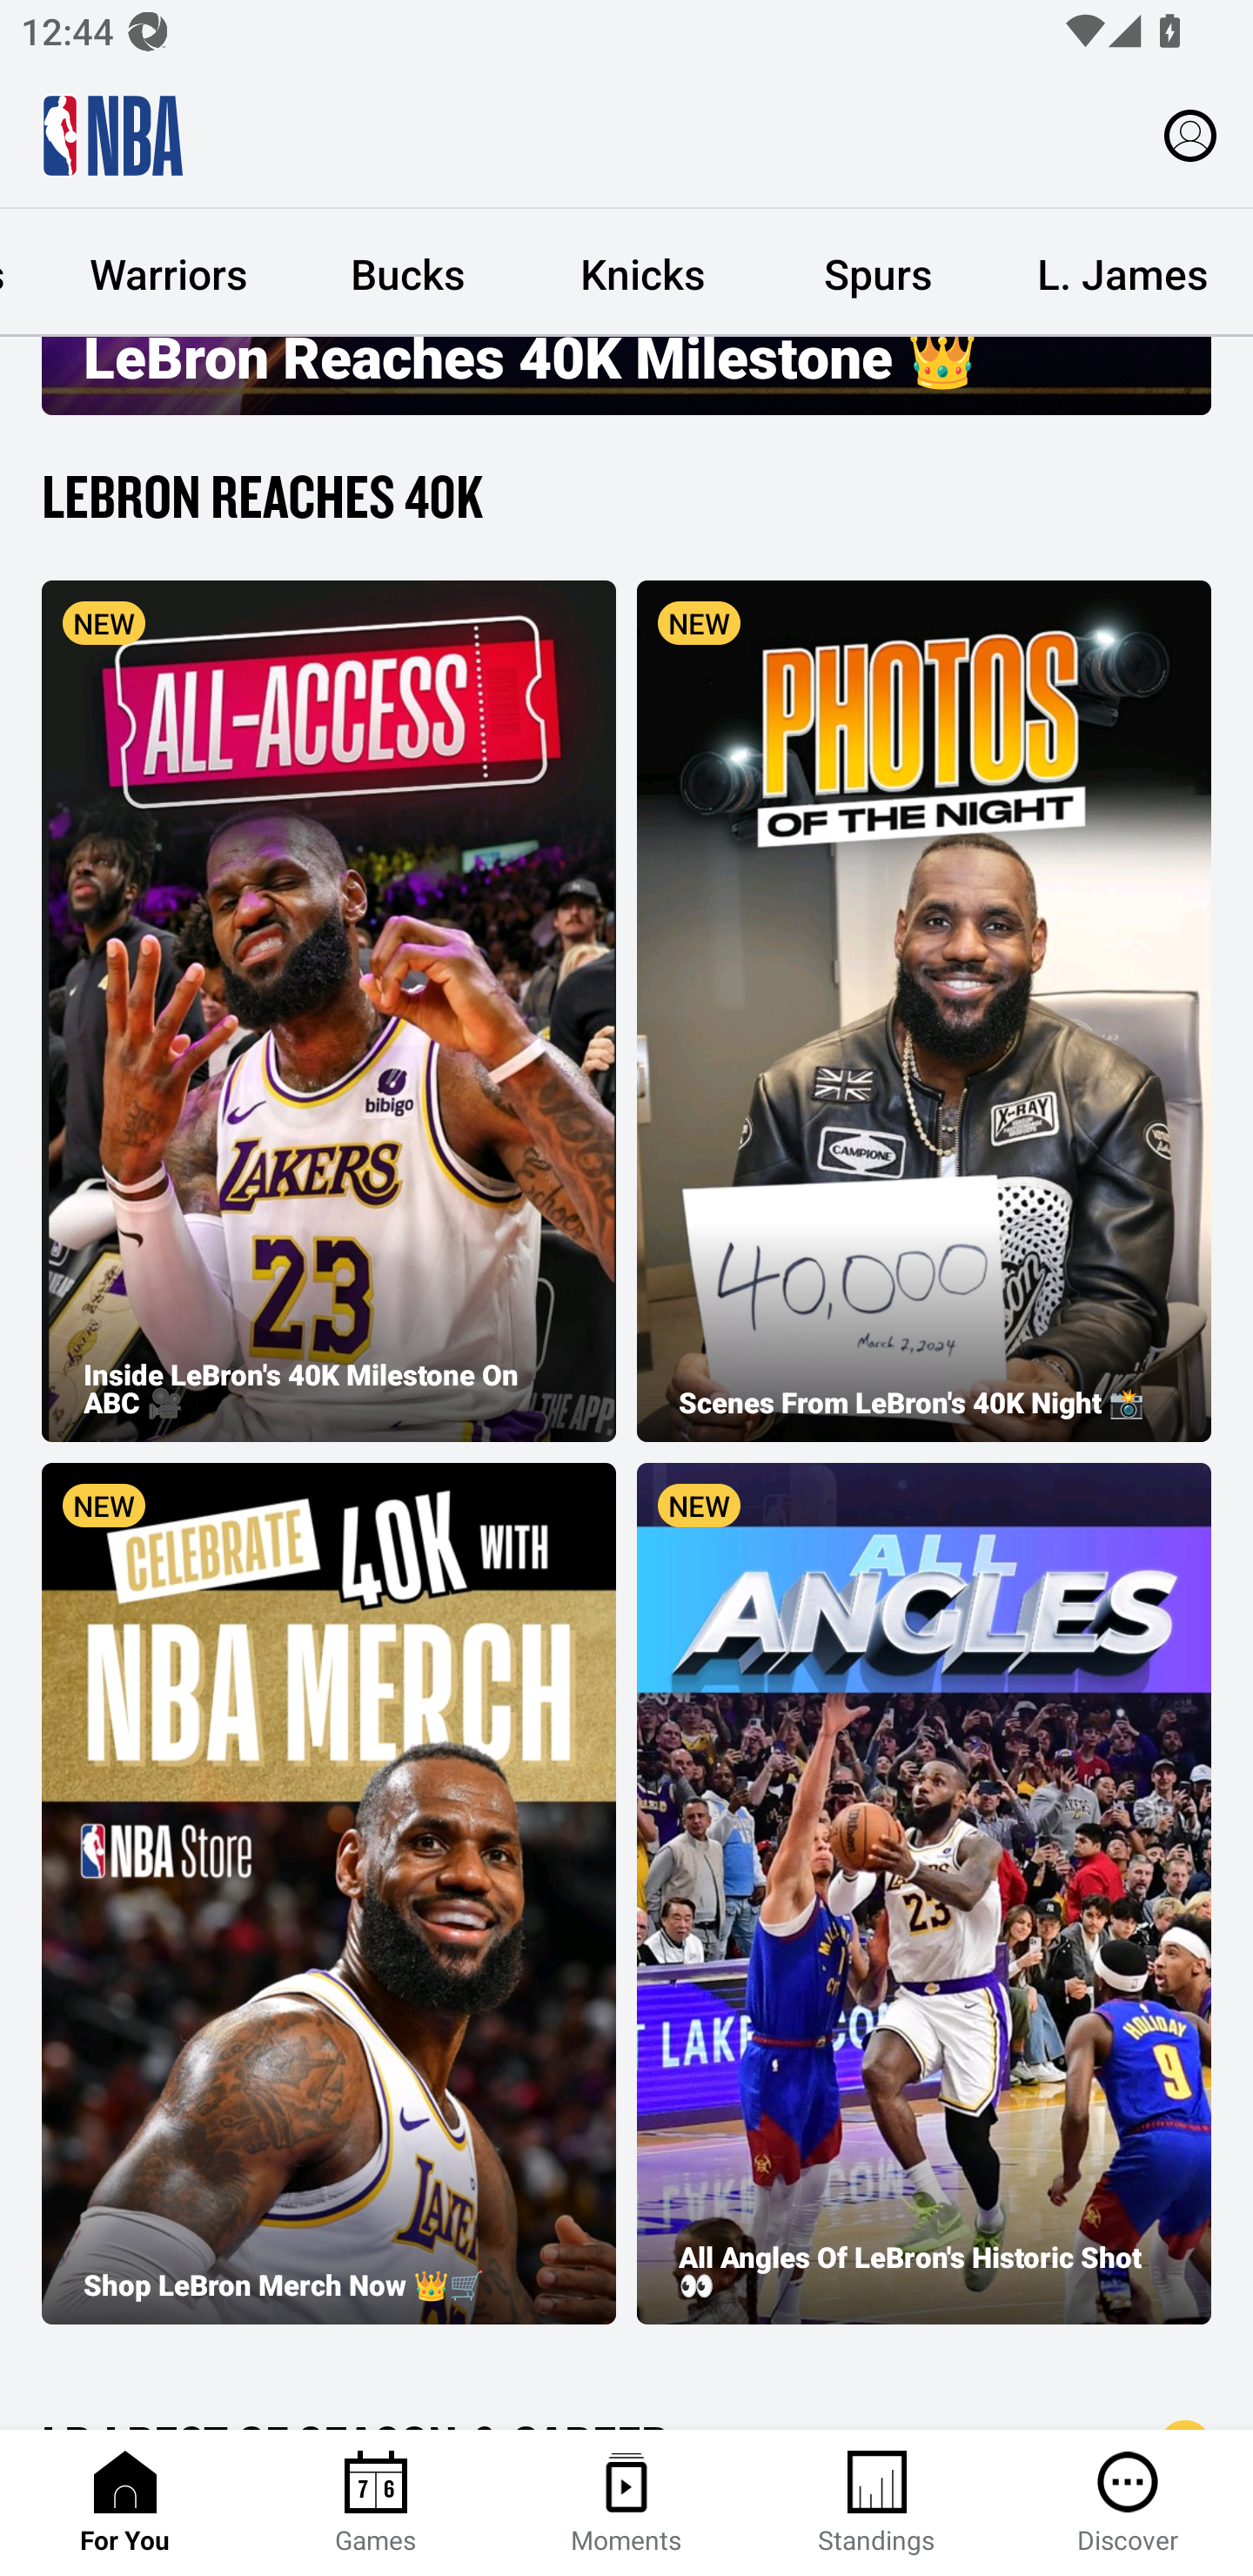 This screenshot has width=1253, height=2576. What do you see at coordinates (376, 2503) in the screenshot?
I see `Games` at bounding box center [376, 2503].